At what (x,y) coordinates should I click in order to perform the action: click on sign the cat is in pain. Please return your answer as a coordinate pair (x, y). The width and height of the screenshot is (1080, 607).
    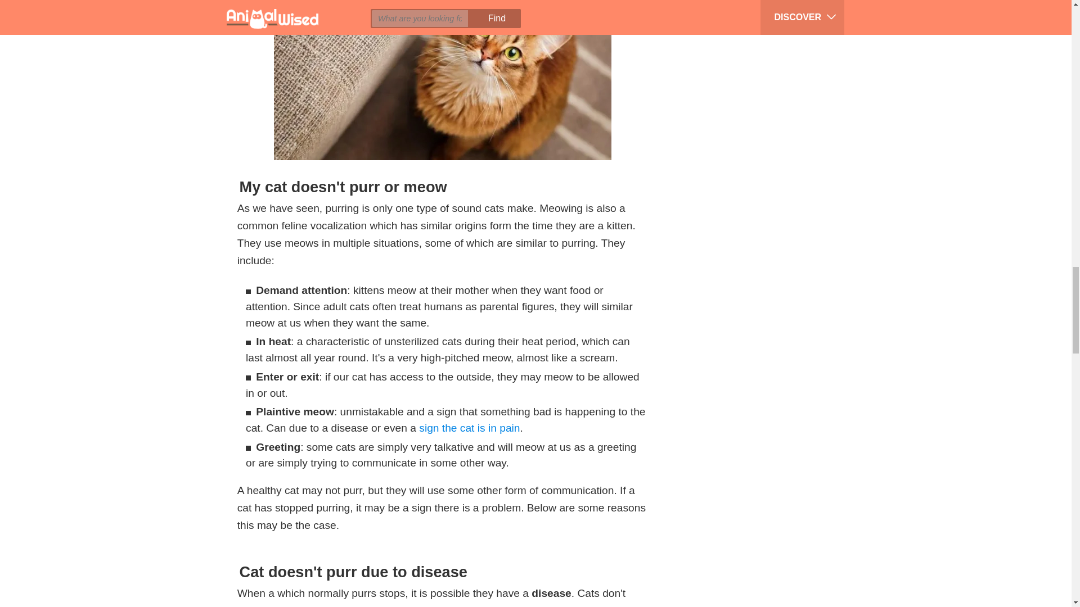
    Looking at the image, I should click on (469, 428).